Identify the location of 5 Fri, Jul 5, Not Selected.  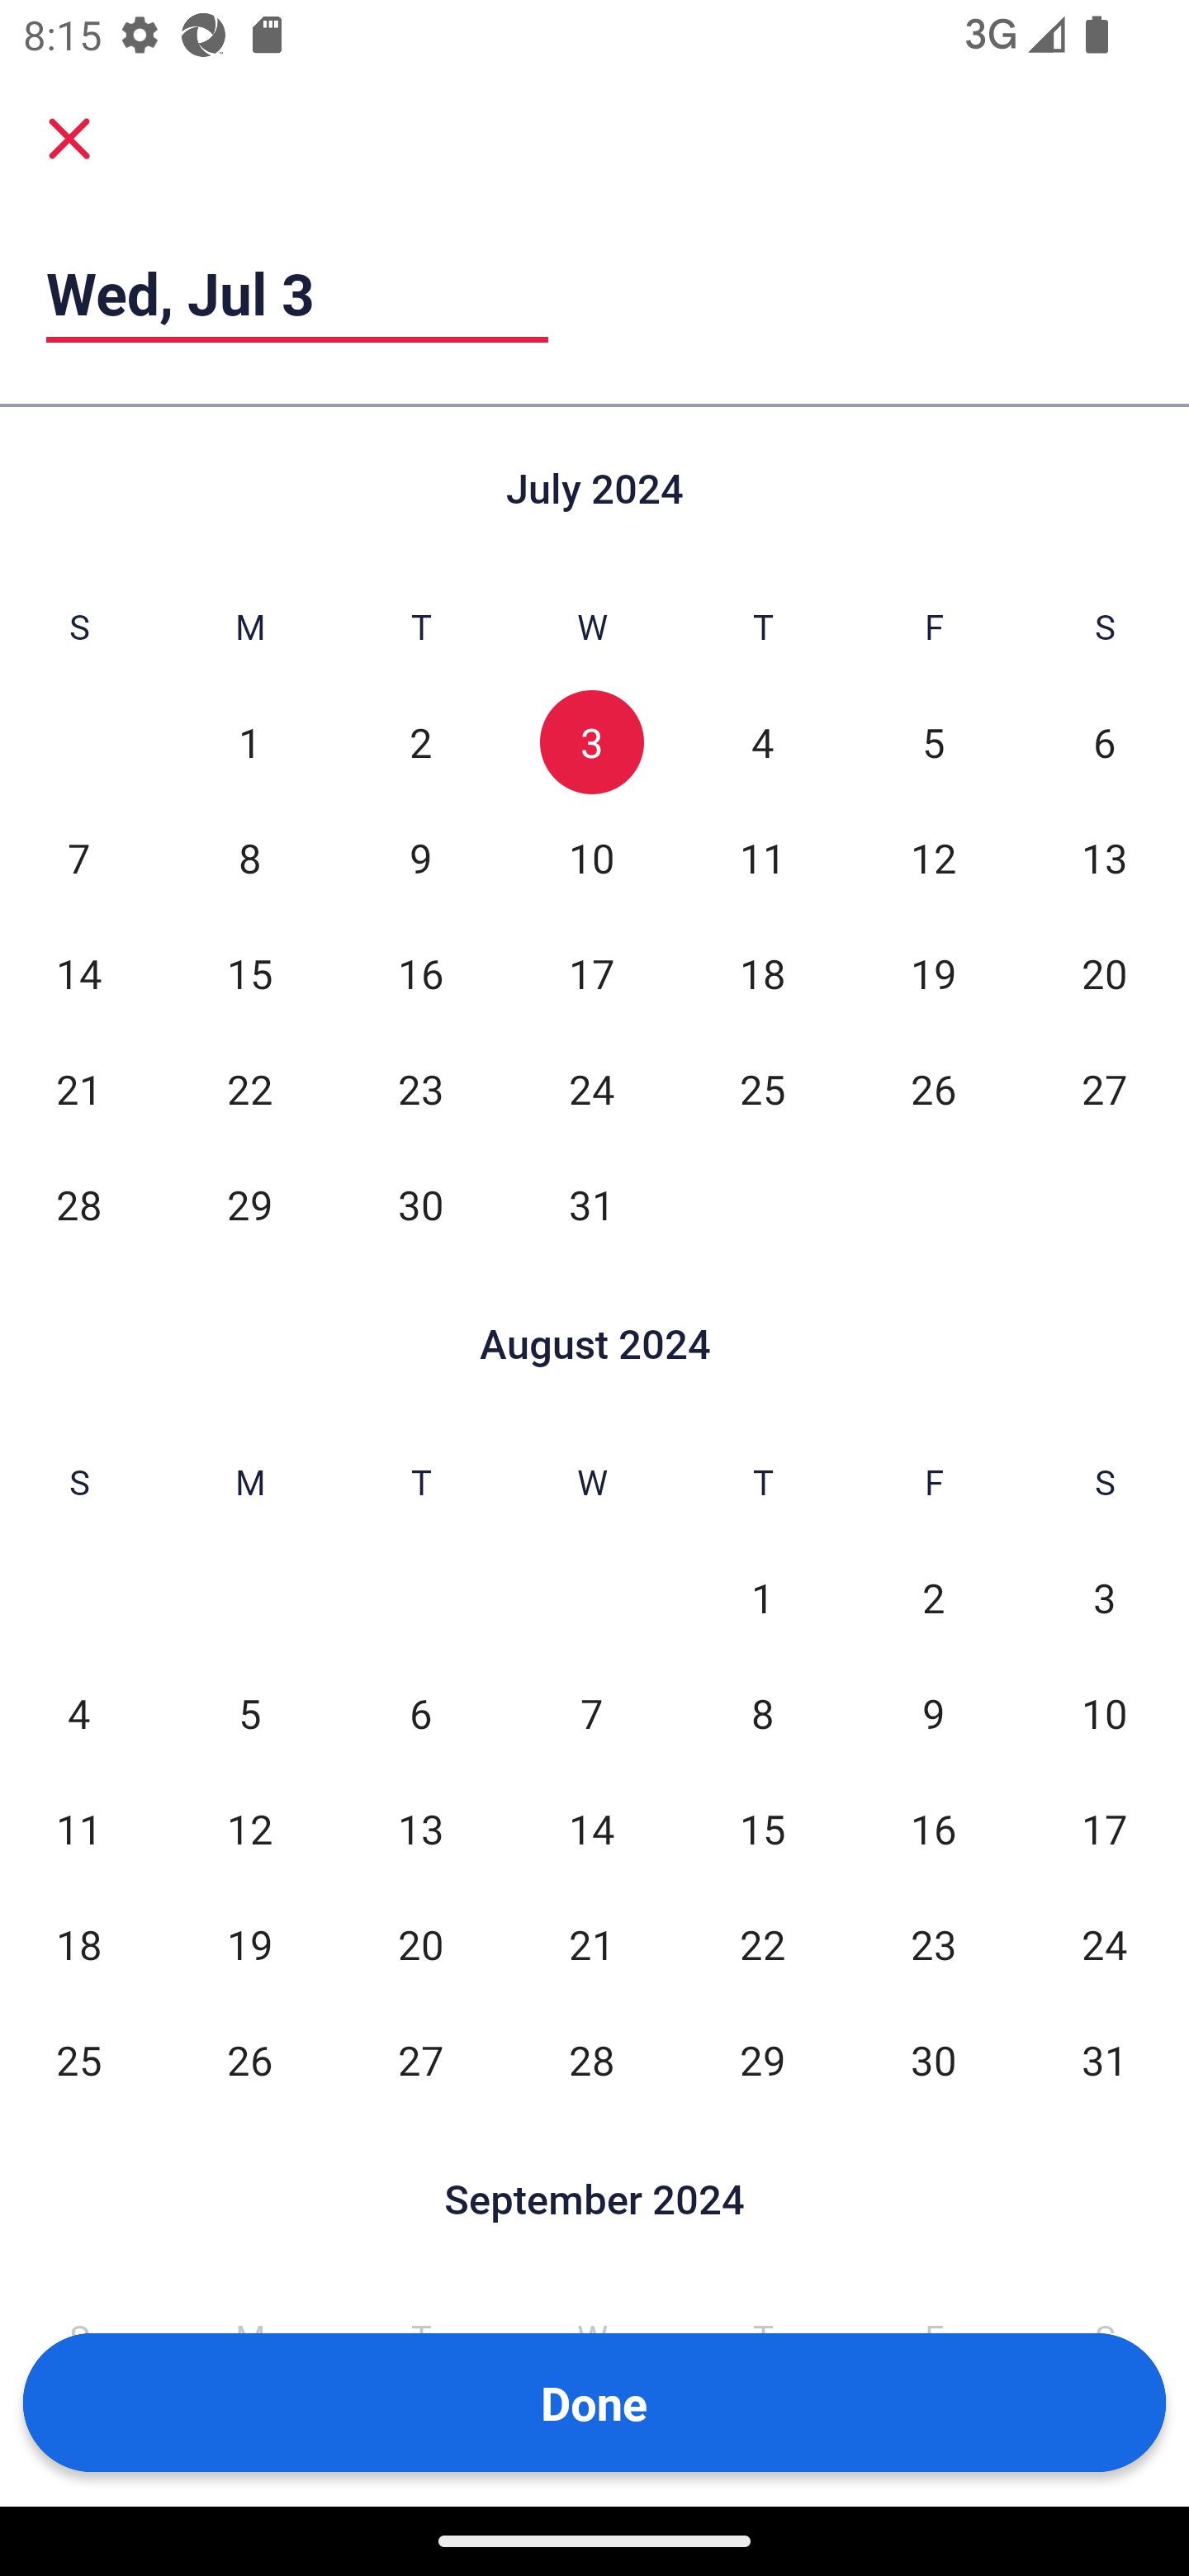
(933, 743).